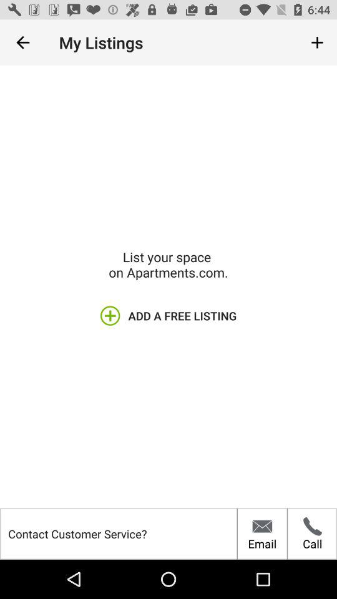  I want to click on choose icon to the left of my listings item, so click(22, 42).